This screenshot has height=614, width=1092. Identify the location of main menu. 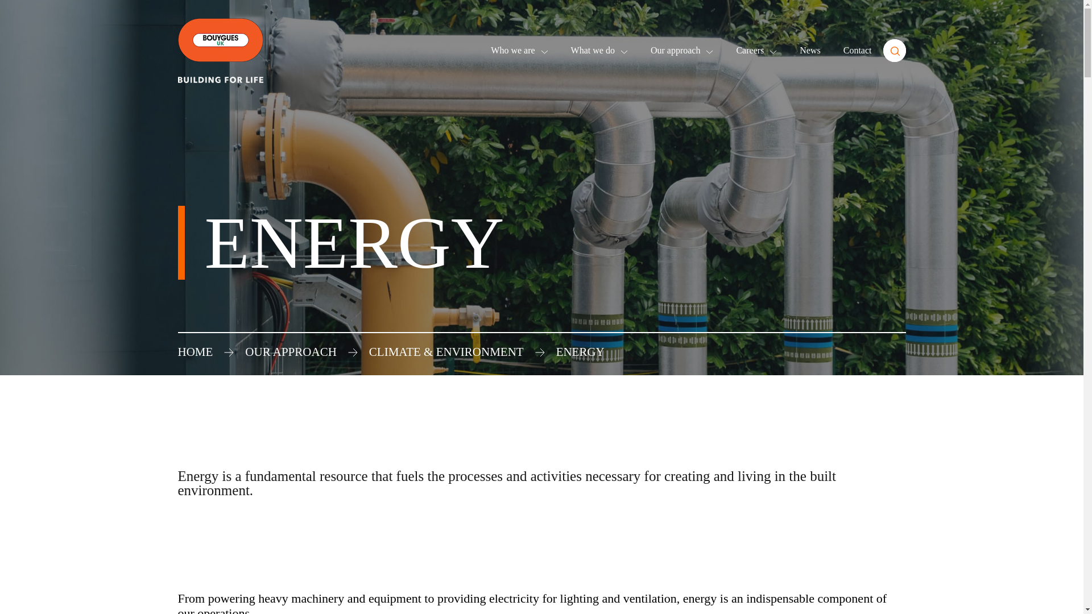
(894, 51).